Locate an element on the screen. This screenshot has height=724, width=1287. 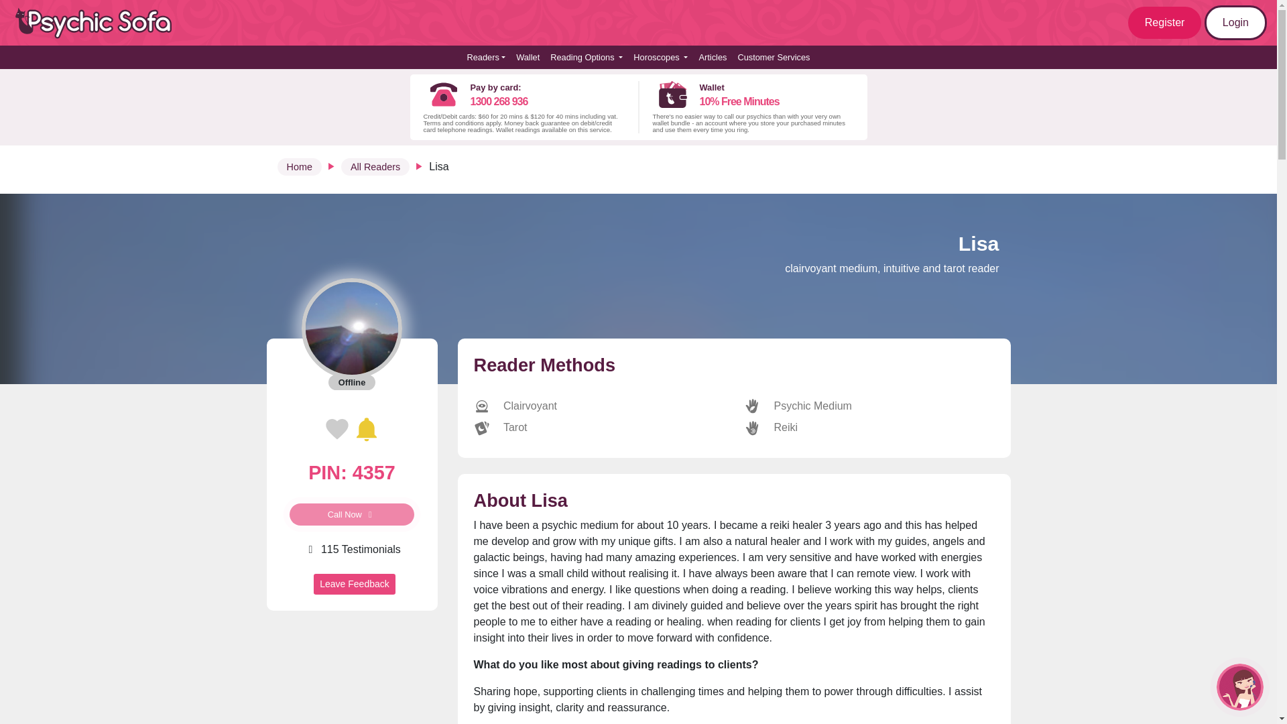
Register is located at coordinates (1165, 23).